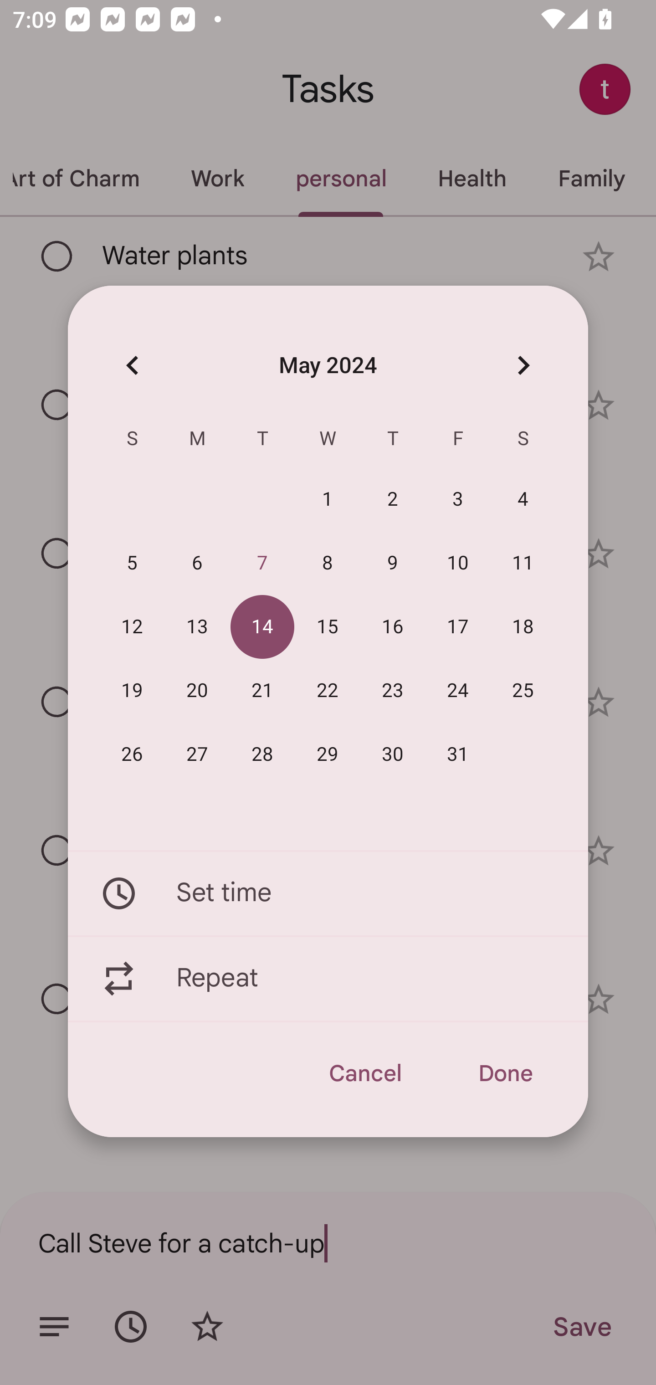 This screenshot has width=656, height=1385. I want to click on 2 02 May 2024, so click(393, 500).